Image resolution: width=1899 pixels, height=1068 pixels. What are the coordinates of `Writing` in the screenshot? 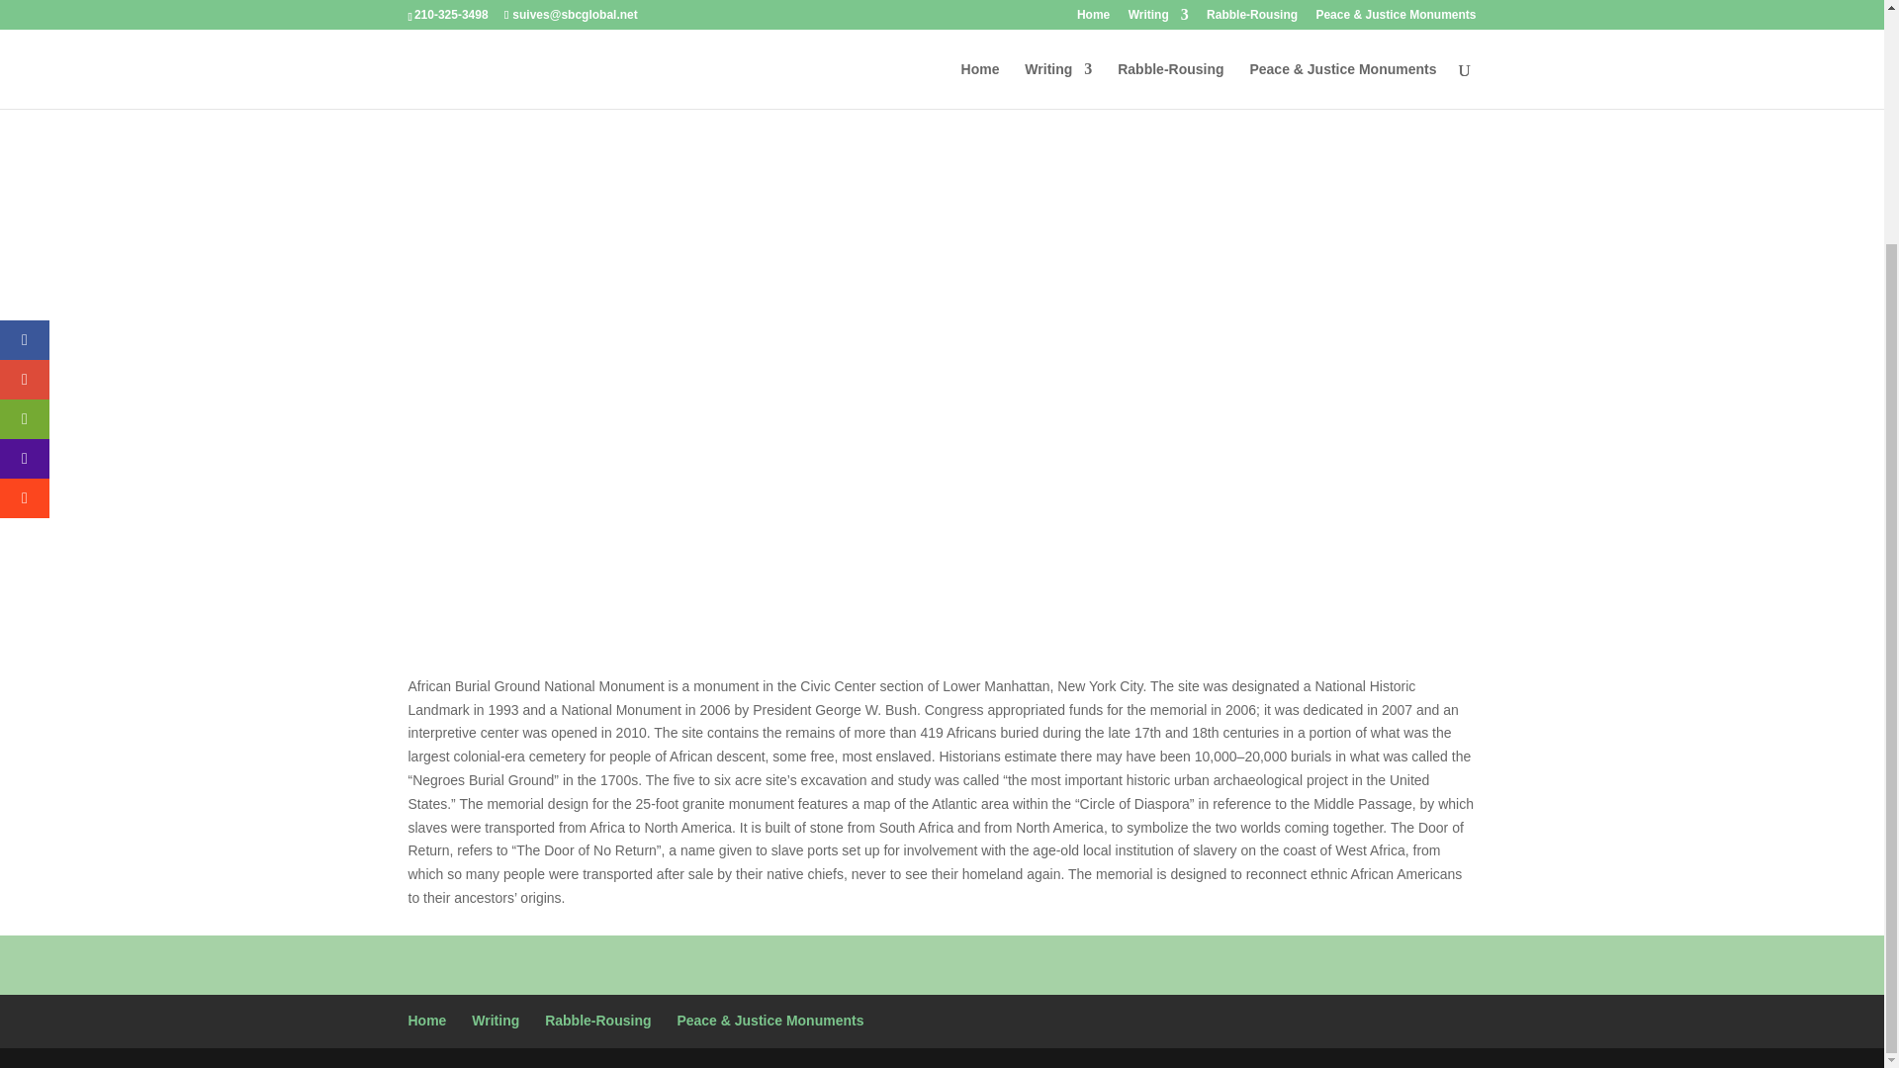 It's located at (495, 1021).